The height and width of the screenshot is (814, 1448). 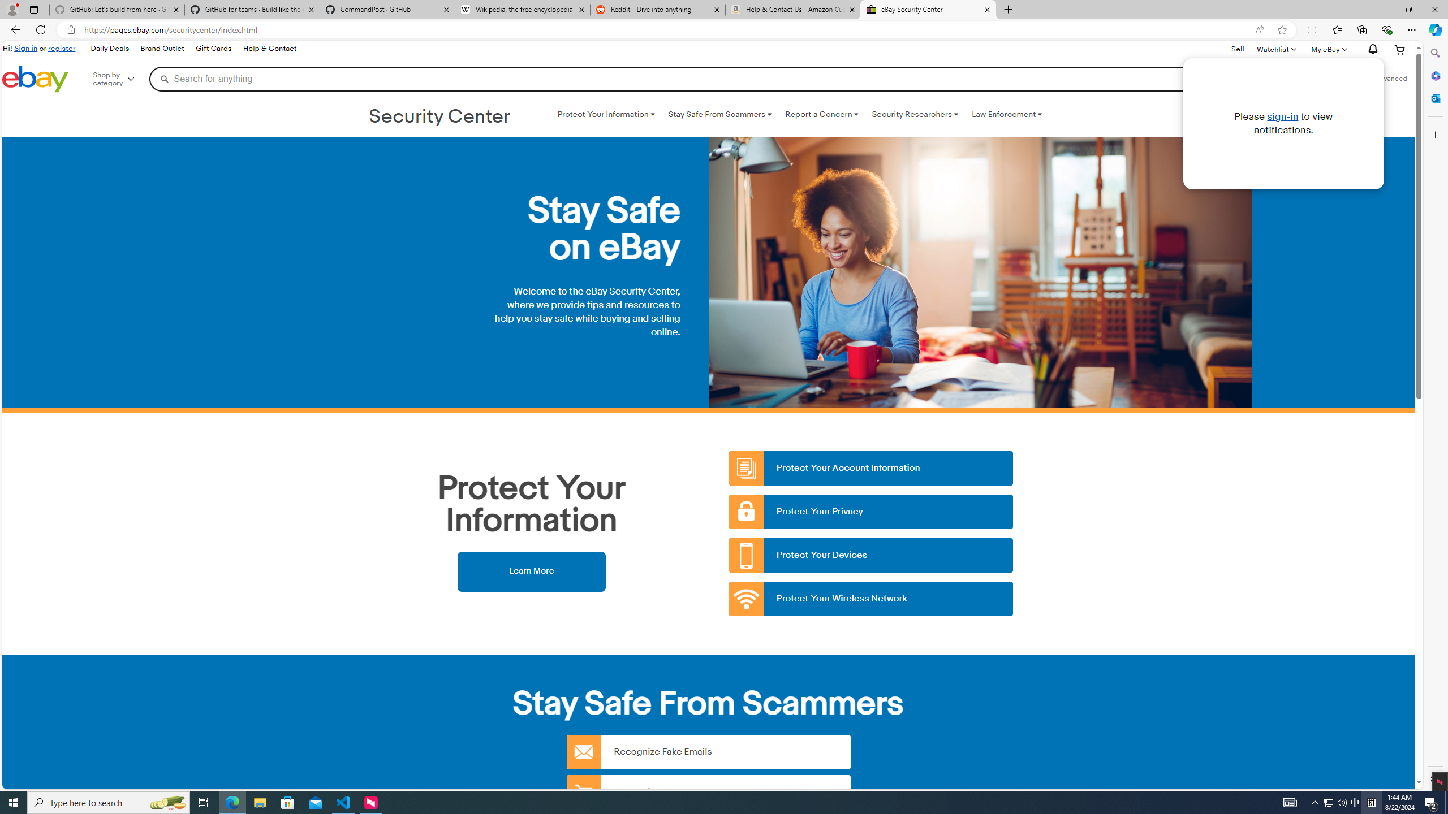 I want to click on Stay Safe From Scammers , so click(x=719, y=114).